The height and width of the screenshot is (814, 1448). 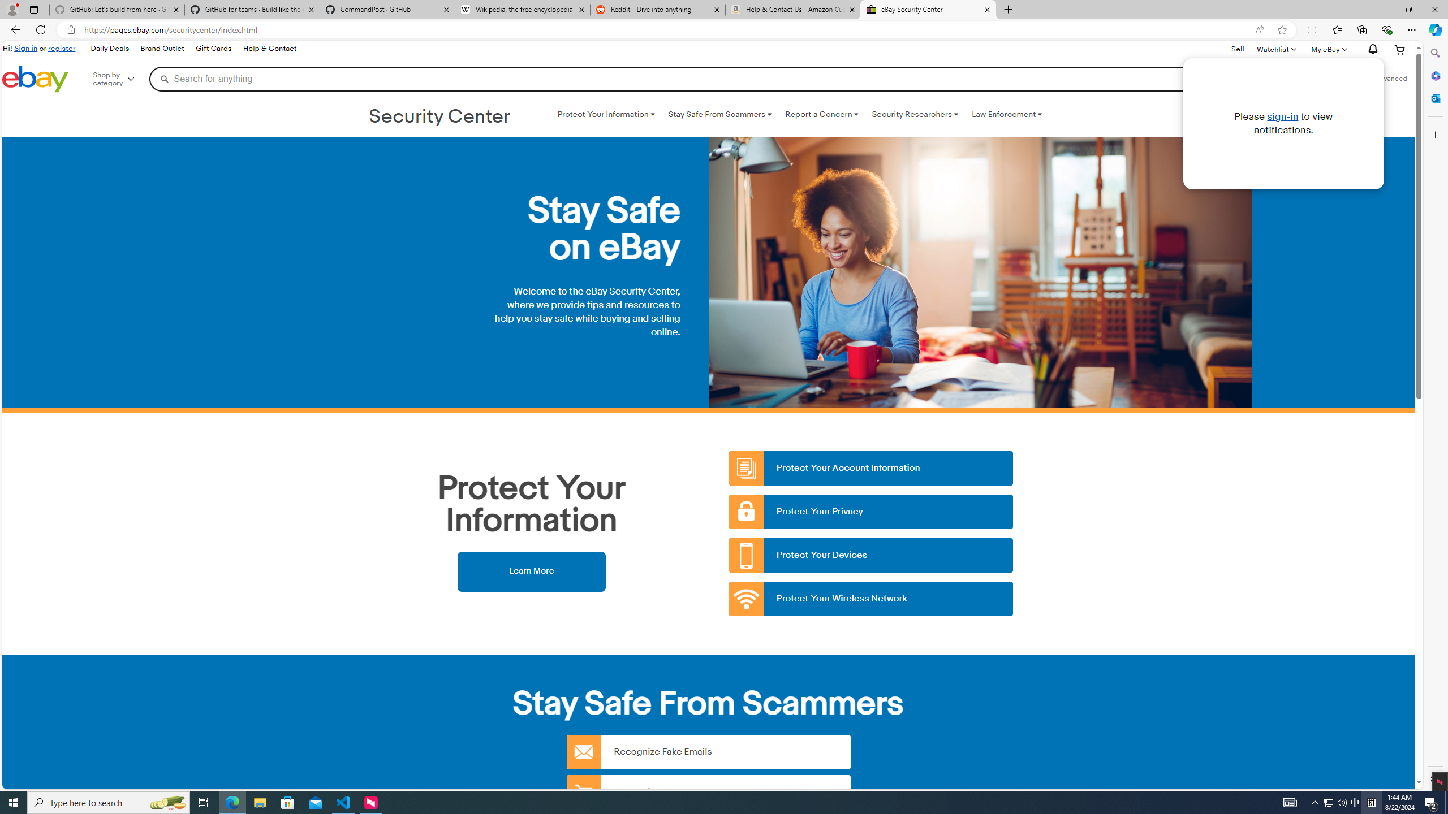 I want to click on Stay Safe From Scammers , so click(x=719, y=114).